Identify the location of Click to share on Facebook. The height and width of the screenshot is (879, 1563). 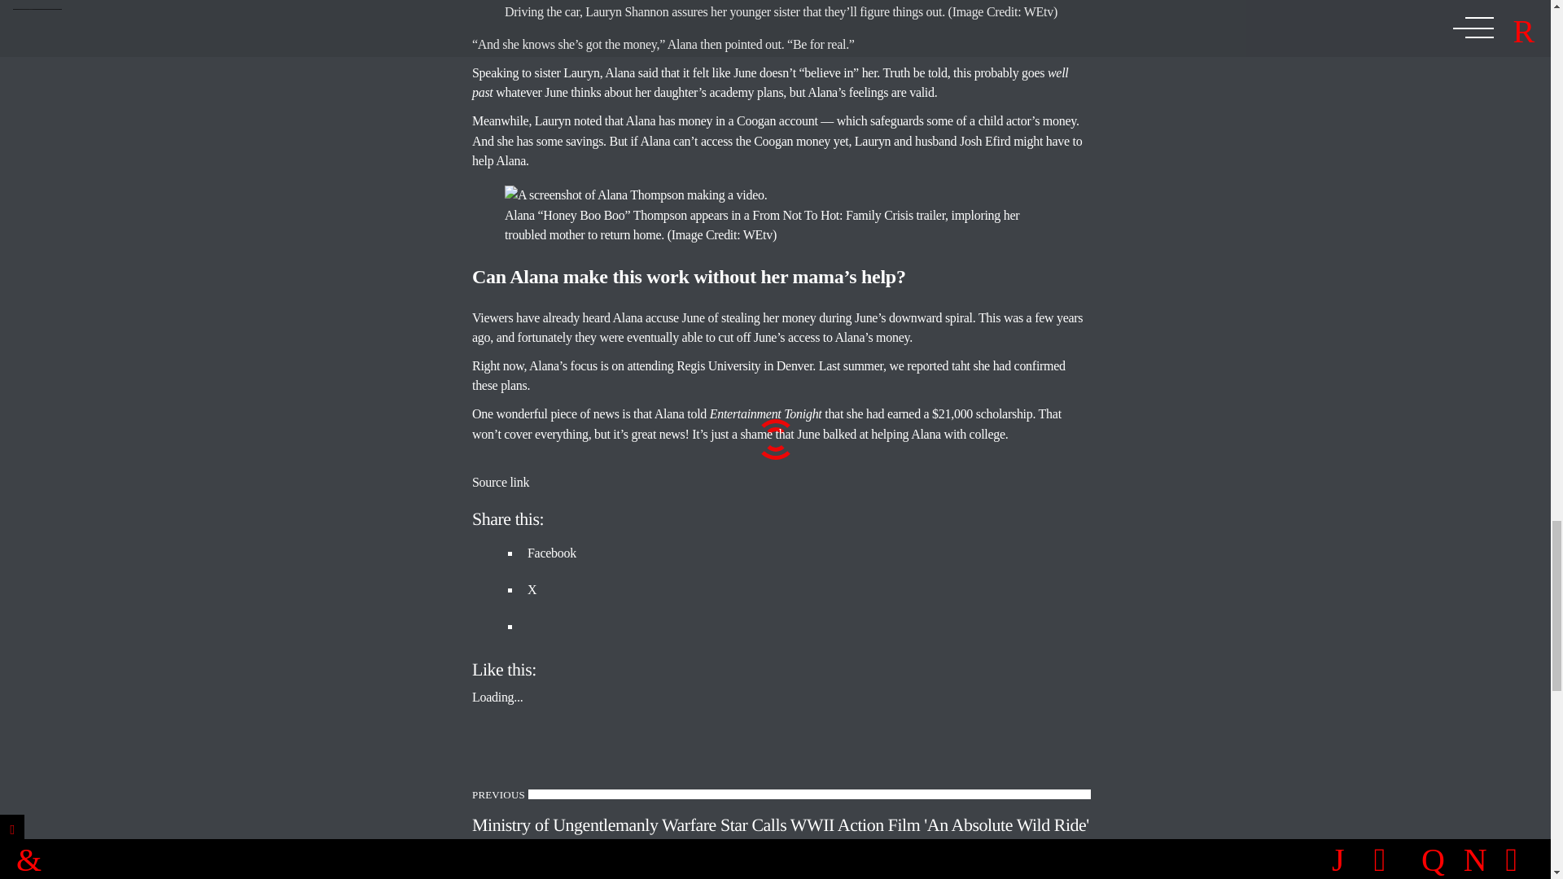
(552, 552).